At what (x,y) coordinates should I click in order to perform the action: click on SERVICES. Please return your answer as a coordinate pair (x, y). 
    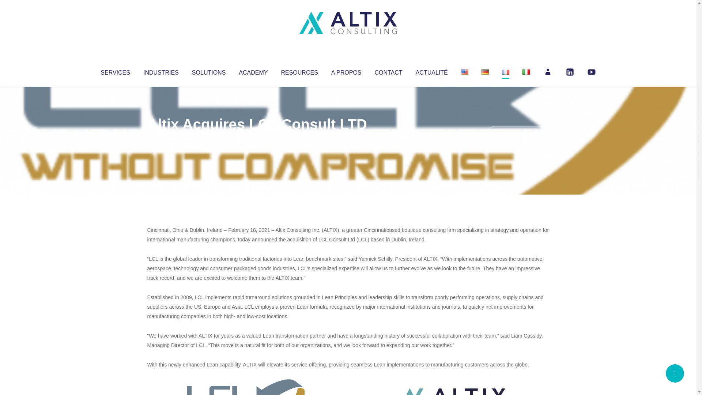
    Looking at the image, I should click on (115, 71).